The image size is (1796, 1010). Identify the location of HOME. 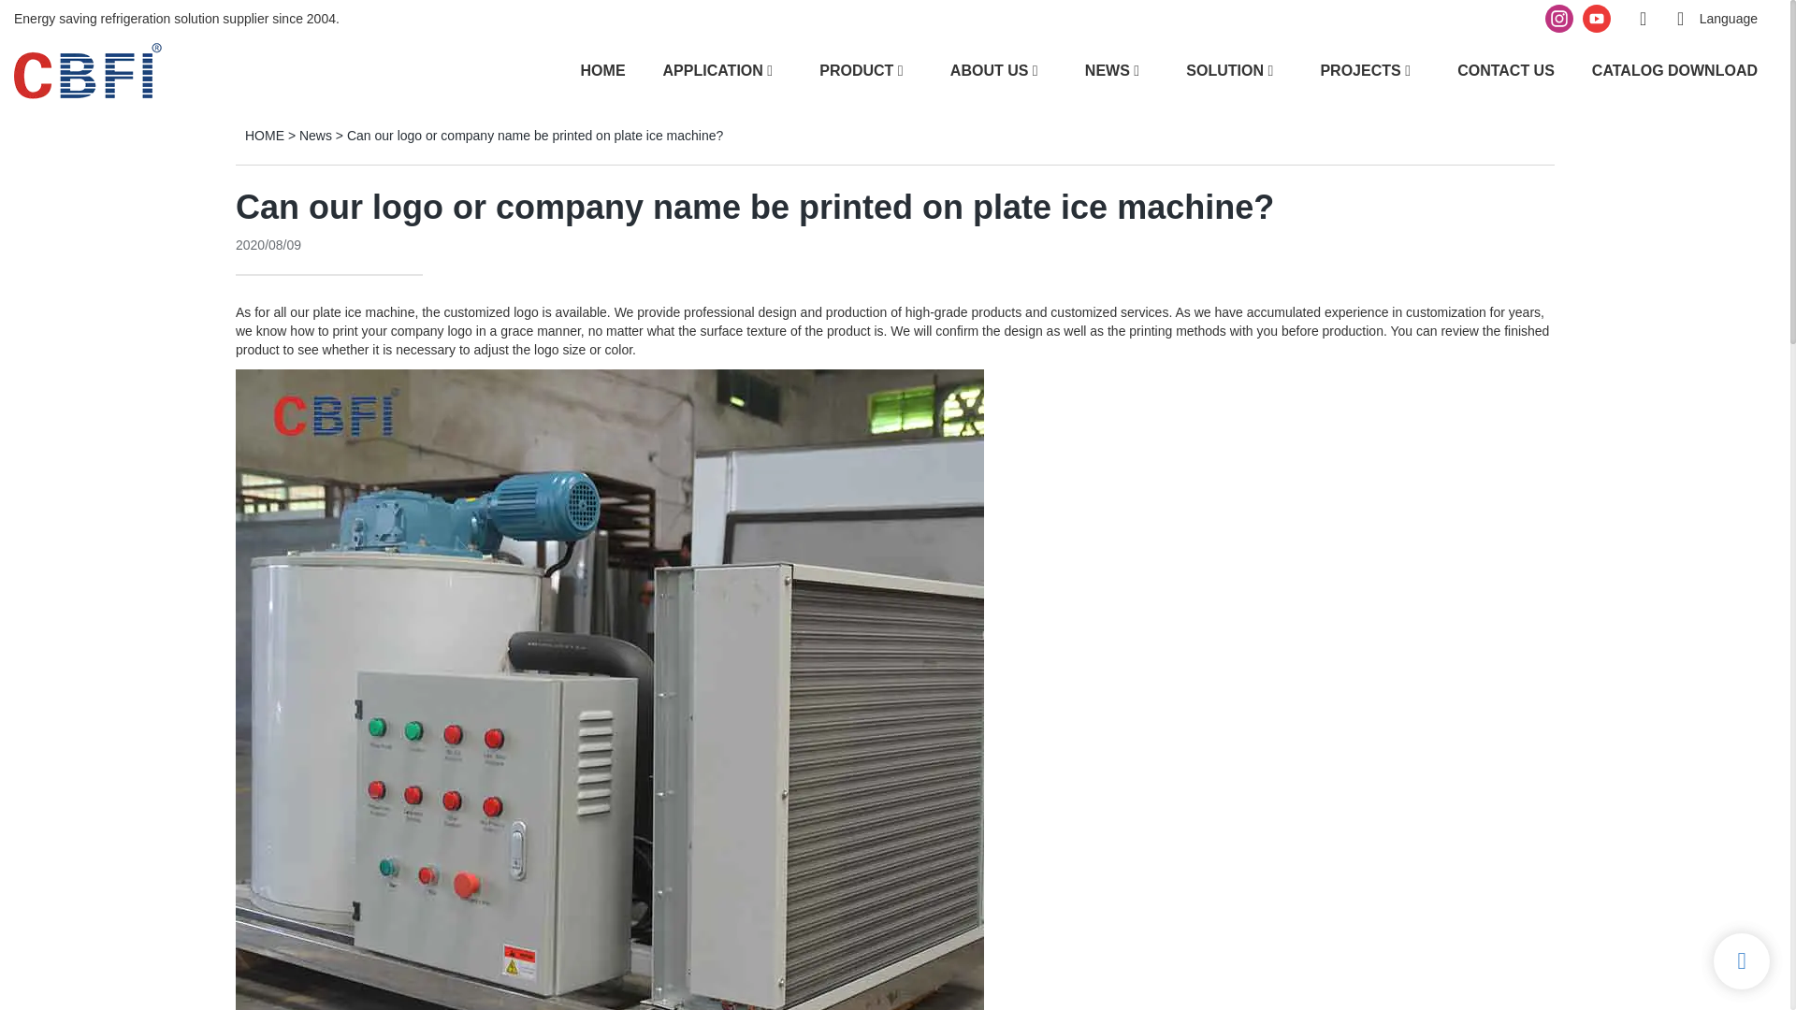
(602, 69).